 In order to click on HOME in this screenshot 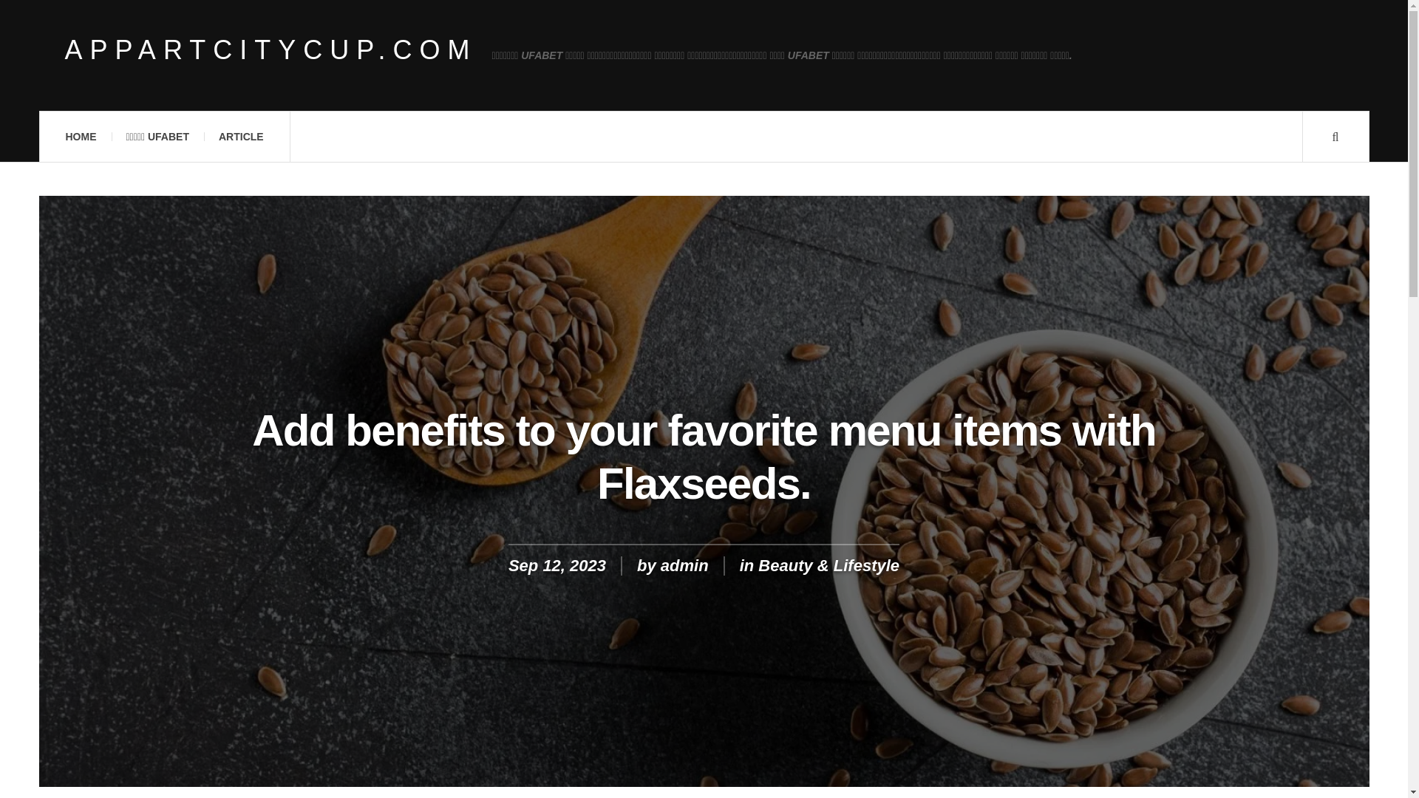, I will do `click(80, 137)`.